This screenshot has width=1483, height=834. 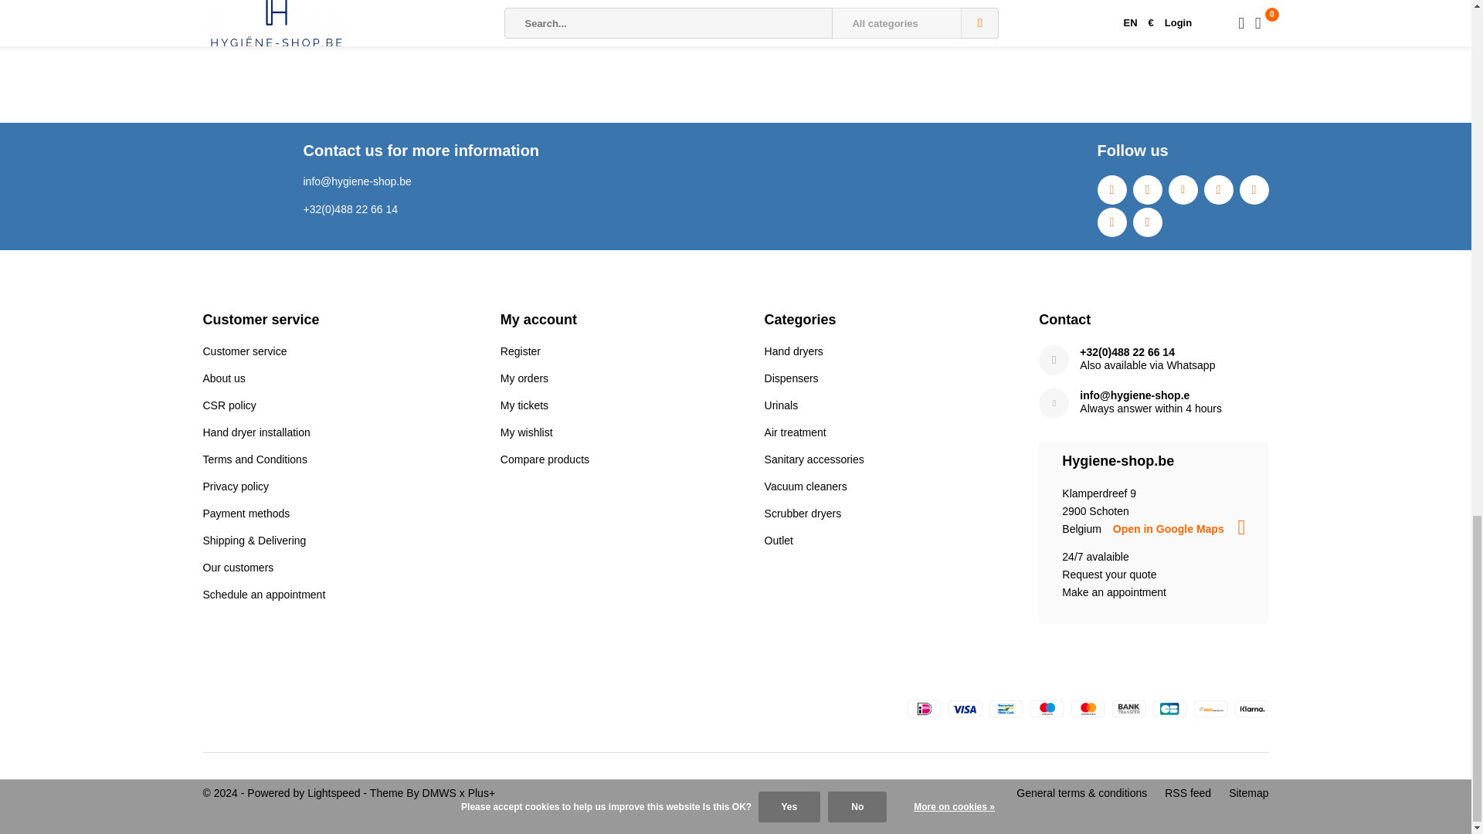 I want to click on Privacy policy, so click(x=235, y=486).